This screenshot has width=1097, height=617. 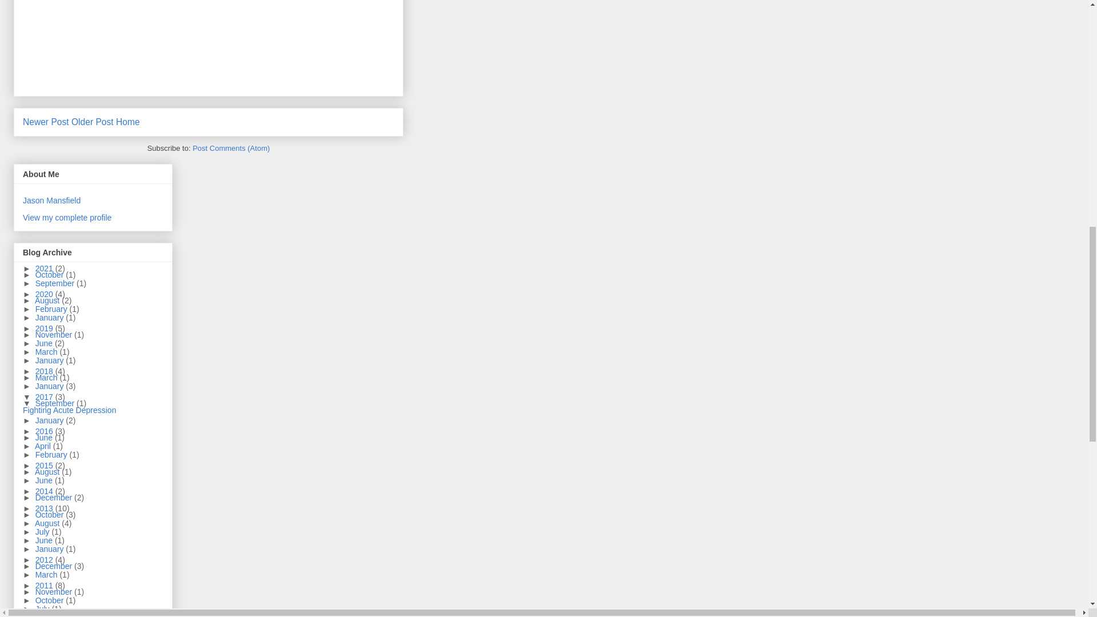 I want to click on June, so click(x=45, y=343).